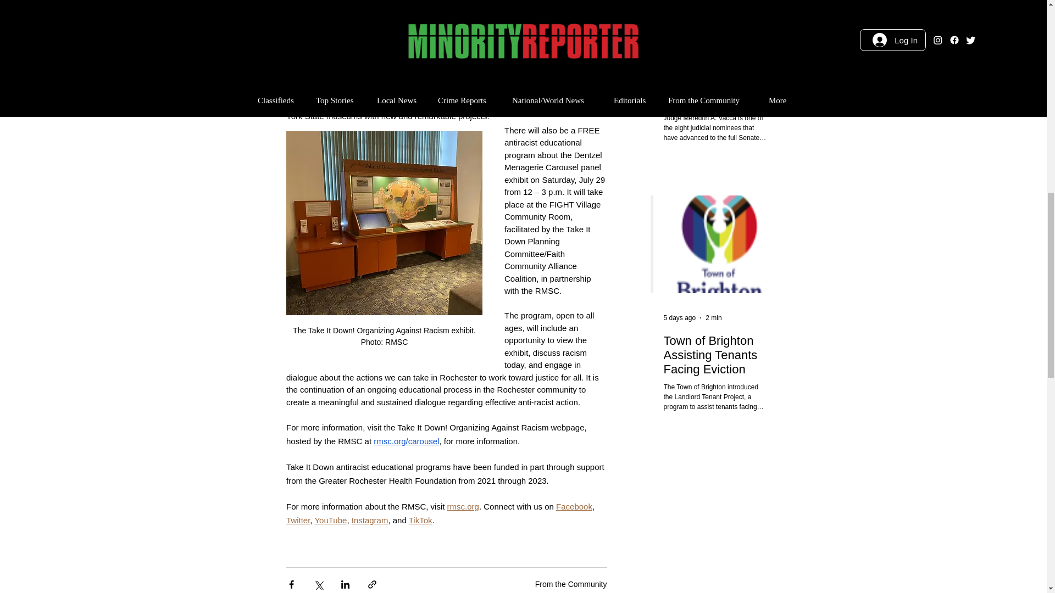  I want to click on Facebook, so click(574, 506).